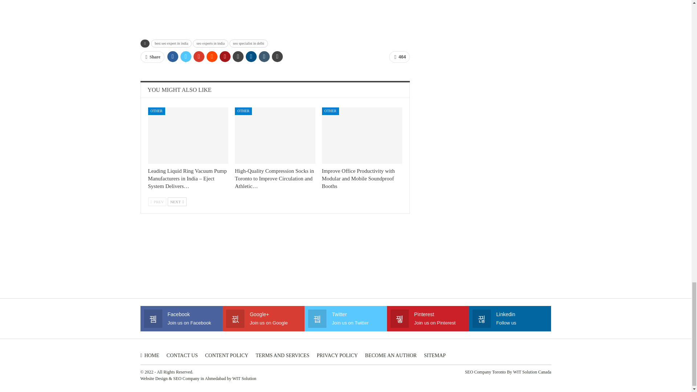 This screenshot has width=697, height=392. I want to click on Previous, so click(157, 202).